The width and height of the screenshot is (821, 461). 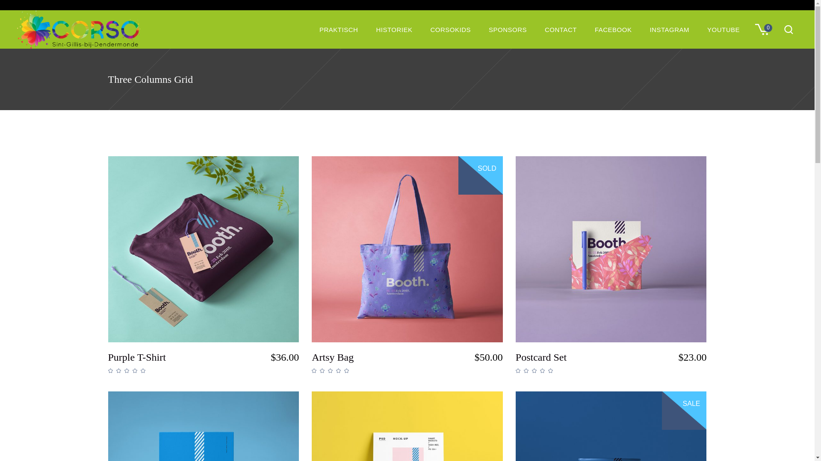 What do you see at coordinates (333, 357) in the screenshot?
I see `Artsy Bag` at bounding box center [333, 357].